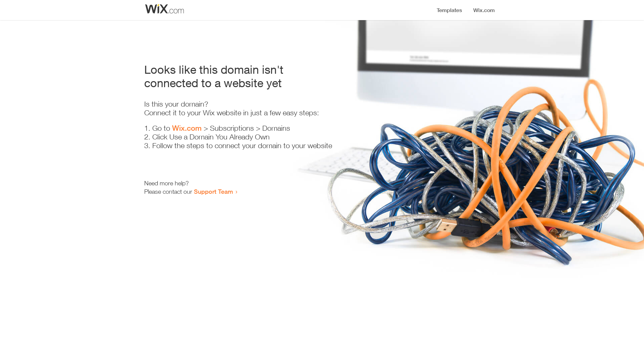 The width and height of the screenshot is (644, 362). Describe the element at coordinates (187, 128) in the screenshot. I see `Wix.com` at that location.